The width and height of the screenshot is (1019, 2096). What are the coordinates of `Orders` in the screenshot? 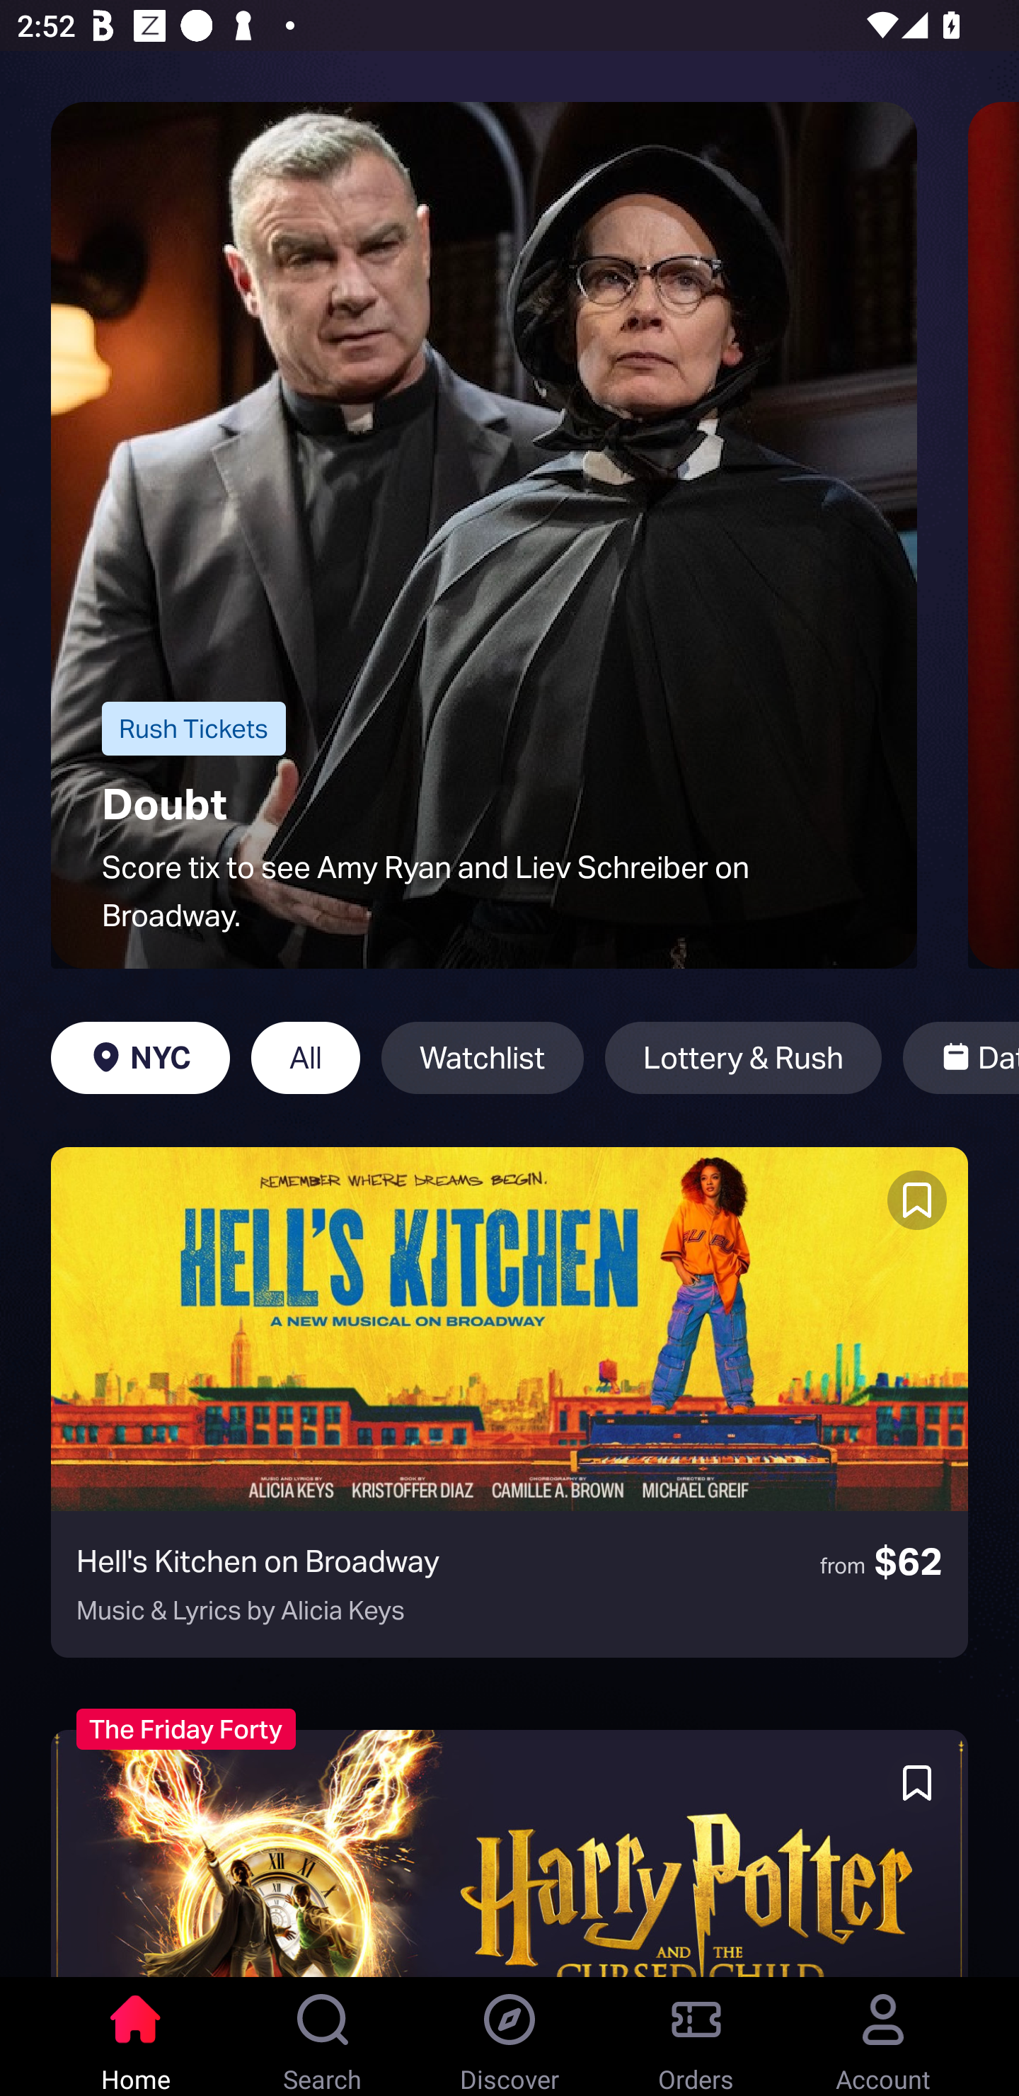 It's located at (696, 2037).